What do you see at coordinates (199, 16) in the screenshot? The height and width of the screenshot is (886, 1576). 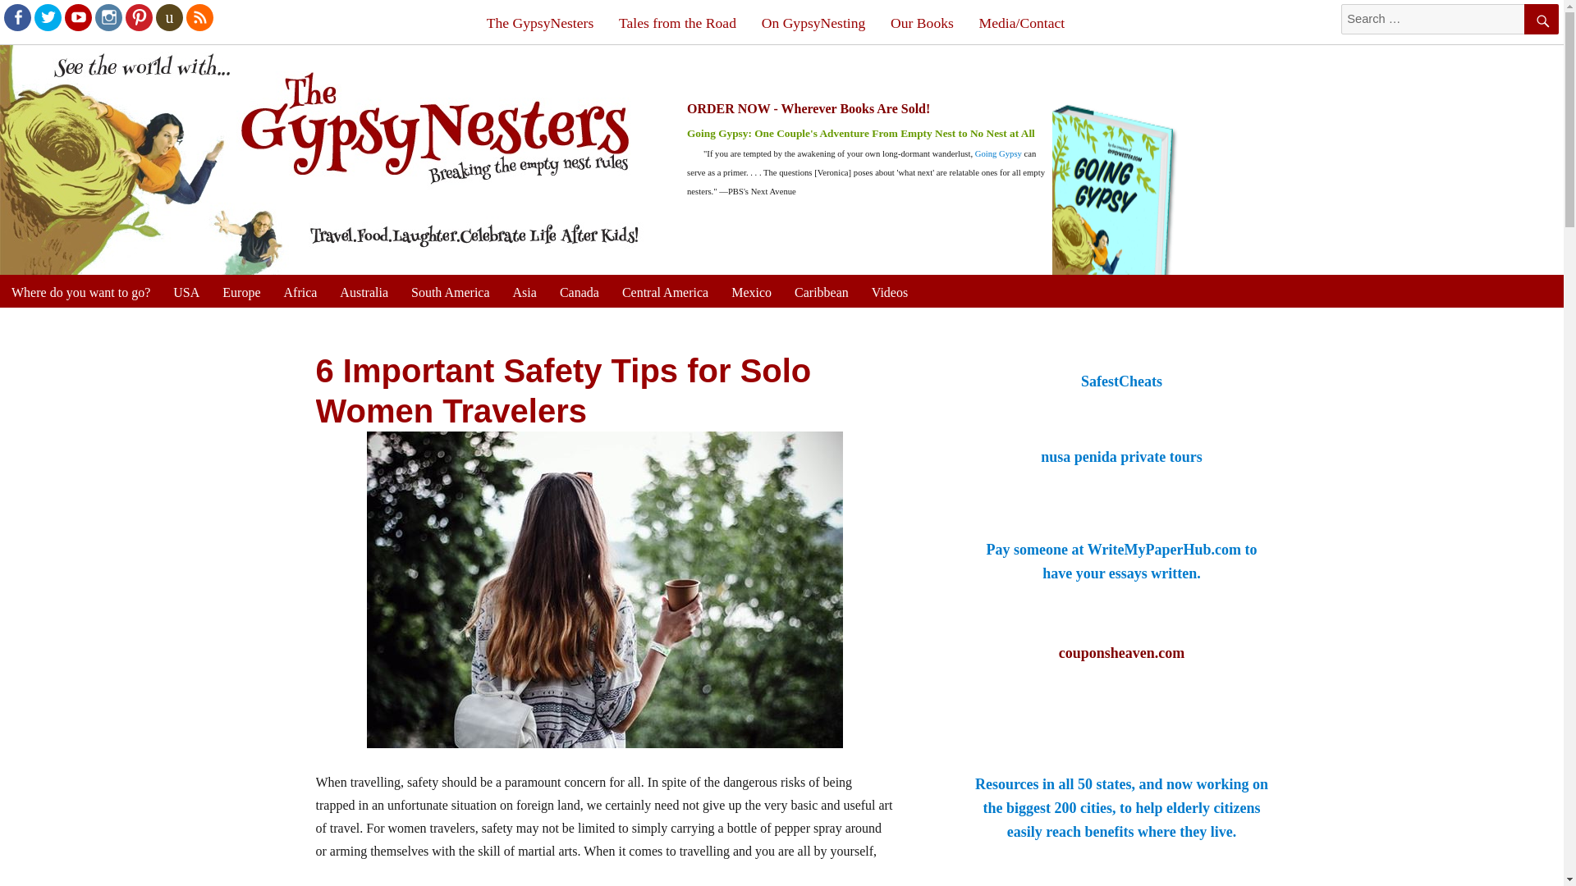 I see `RSS` at bounding box center [199, 16].